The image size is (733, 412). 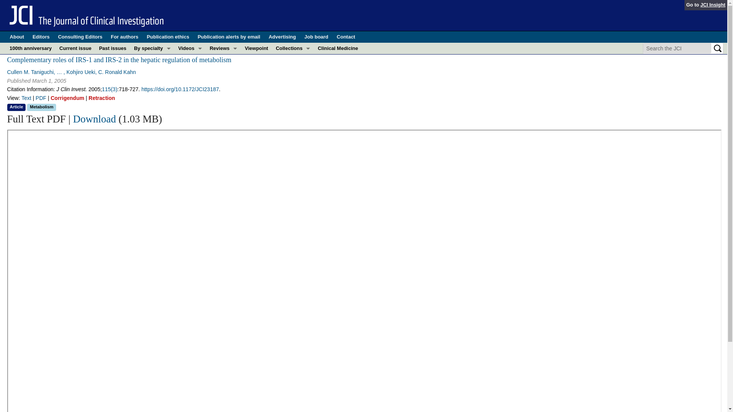 I want to click on Pulmonology, so click(x=152, y=151).